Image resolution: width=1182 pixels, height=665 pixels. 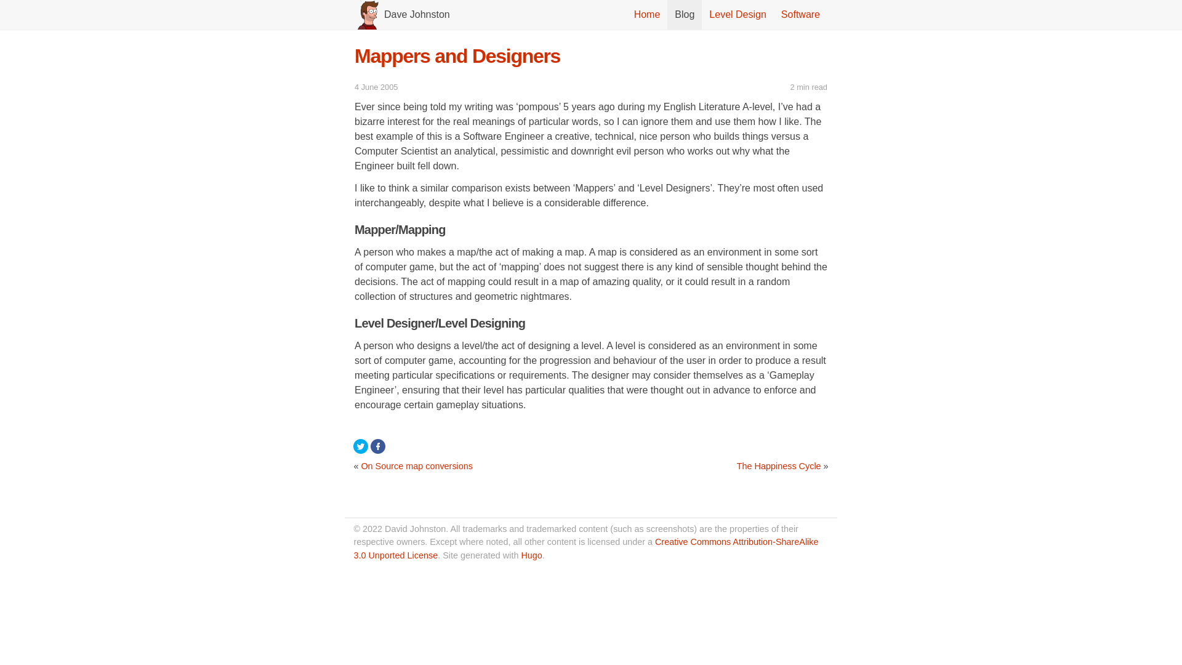 I want to click on Level Design, so click(x=738, y=15).